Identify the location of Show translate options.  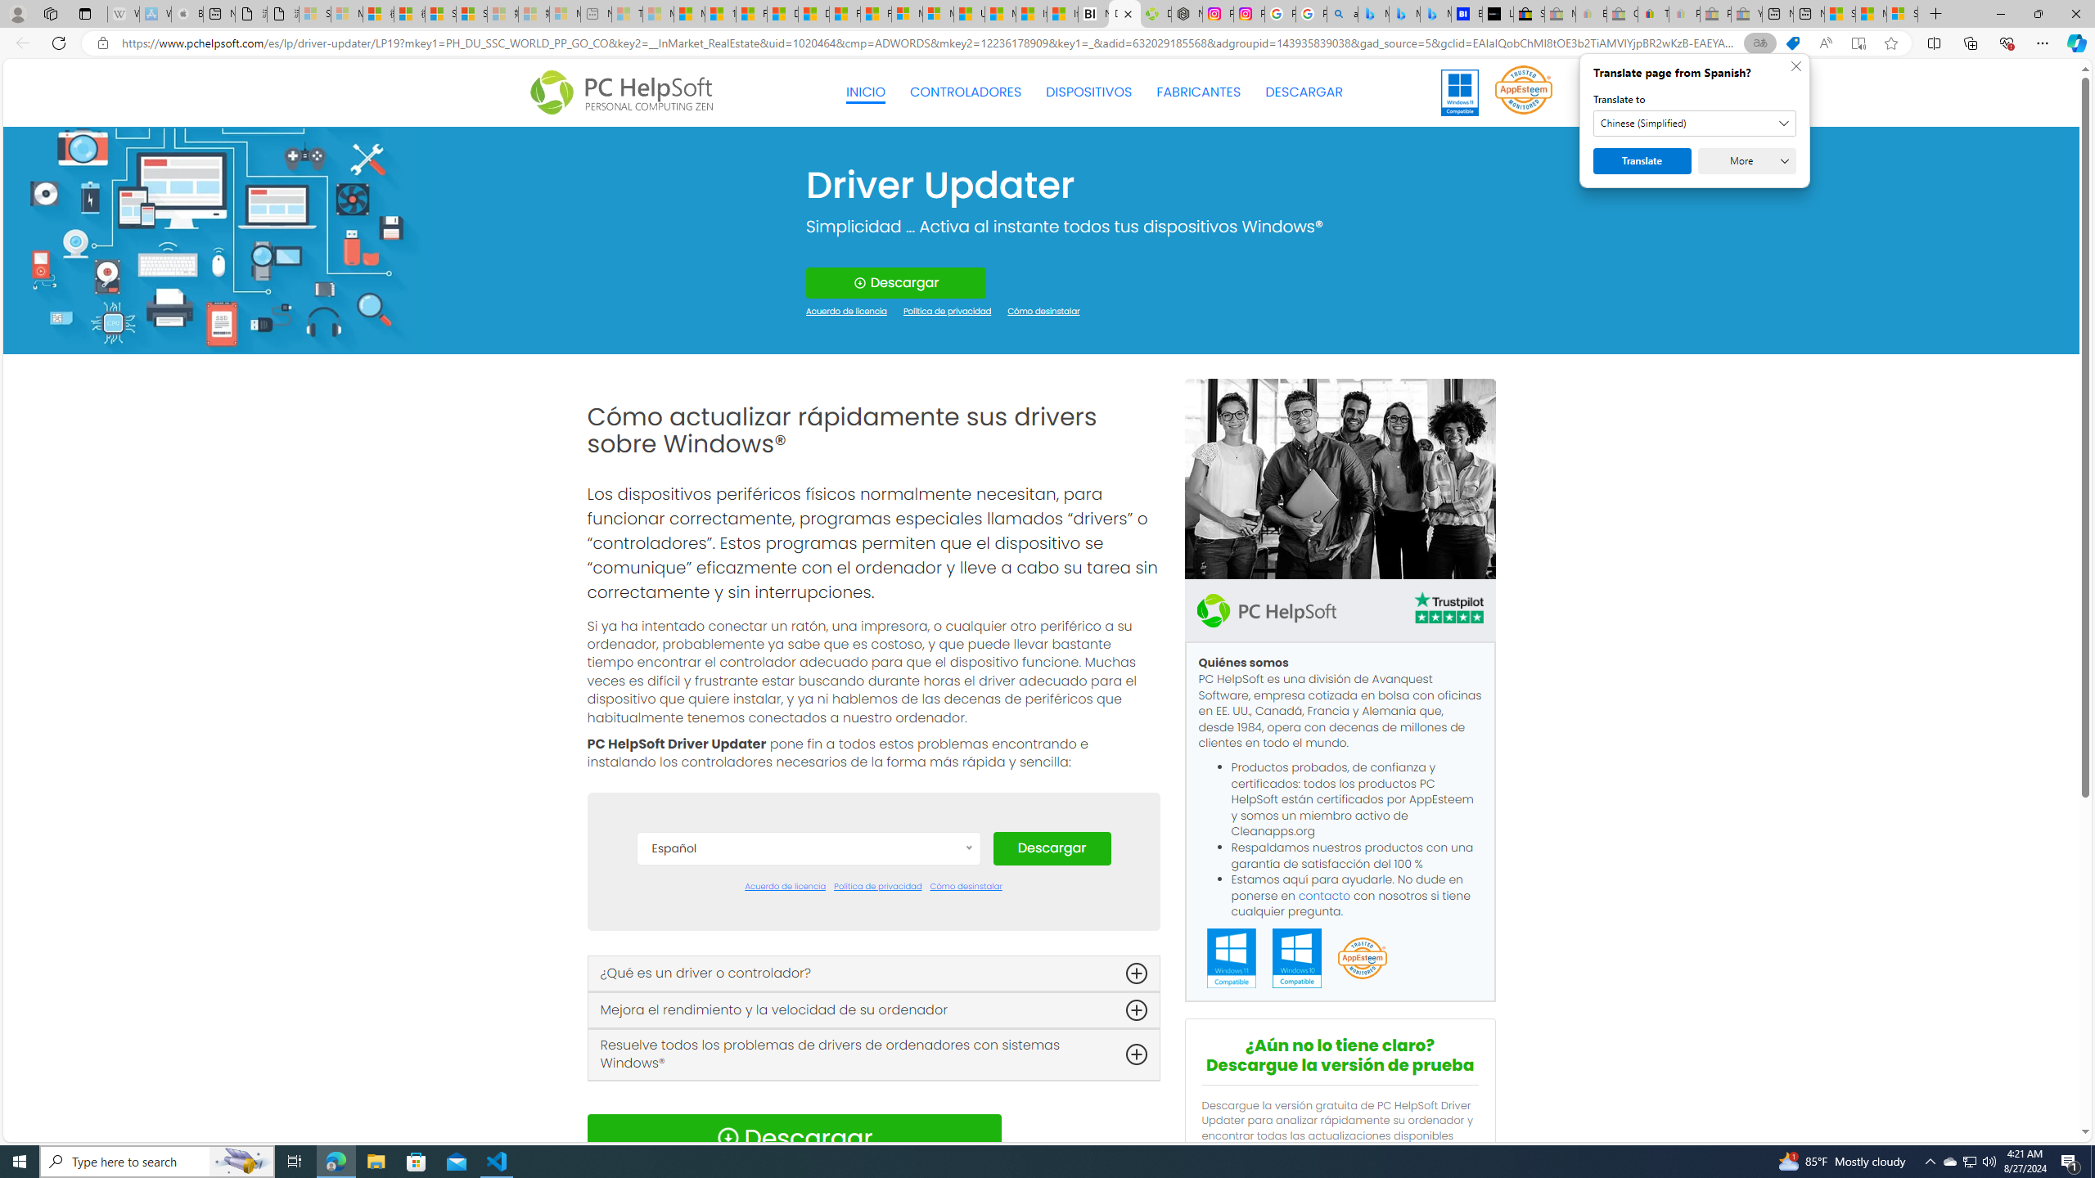
(1759, 43).